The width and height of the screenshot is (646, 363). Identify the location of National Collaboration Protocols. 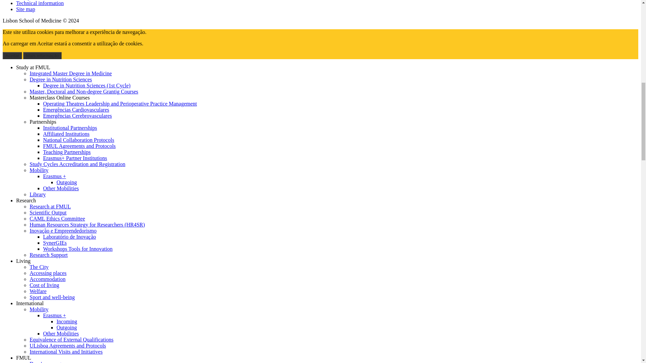
(79, 140).